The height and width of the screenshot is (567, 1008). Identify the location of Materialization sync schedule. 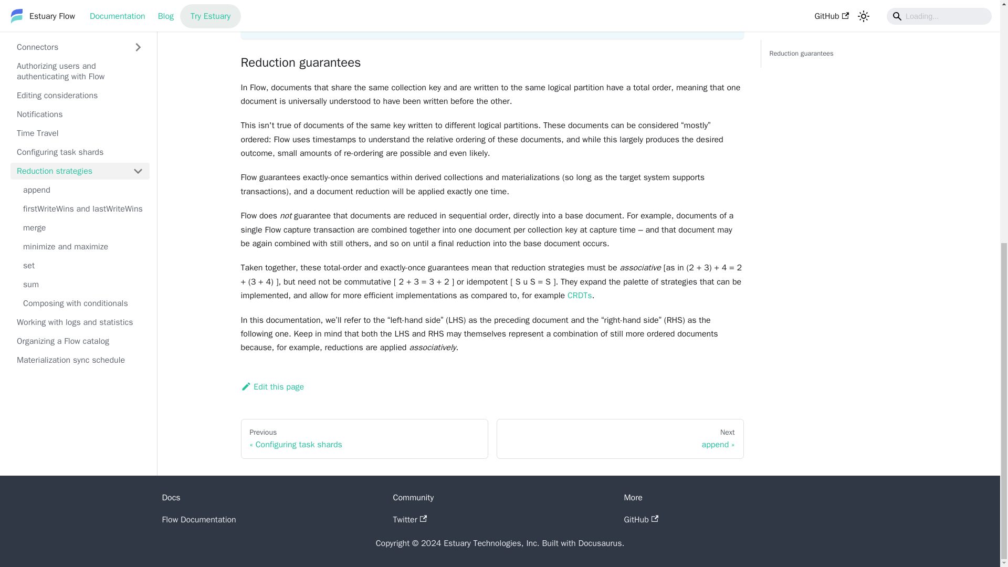
(80, 29).